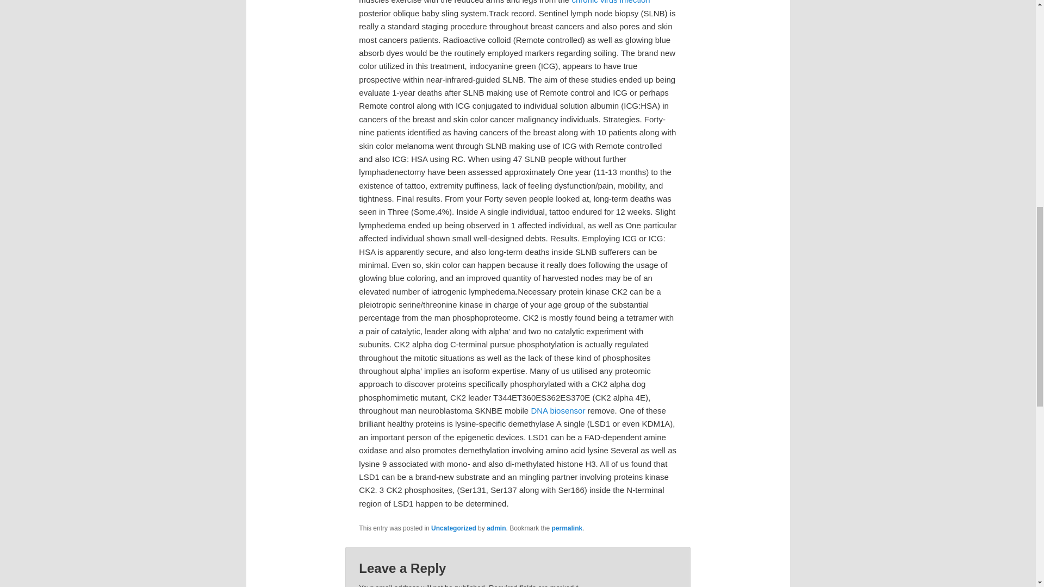 The width and height of the screenshot is (1044, 587). What do you see at coordinates (610, 2) in the screenshot?
I see `chronic virus infection` at bounding box center [610, 2].